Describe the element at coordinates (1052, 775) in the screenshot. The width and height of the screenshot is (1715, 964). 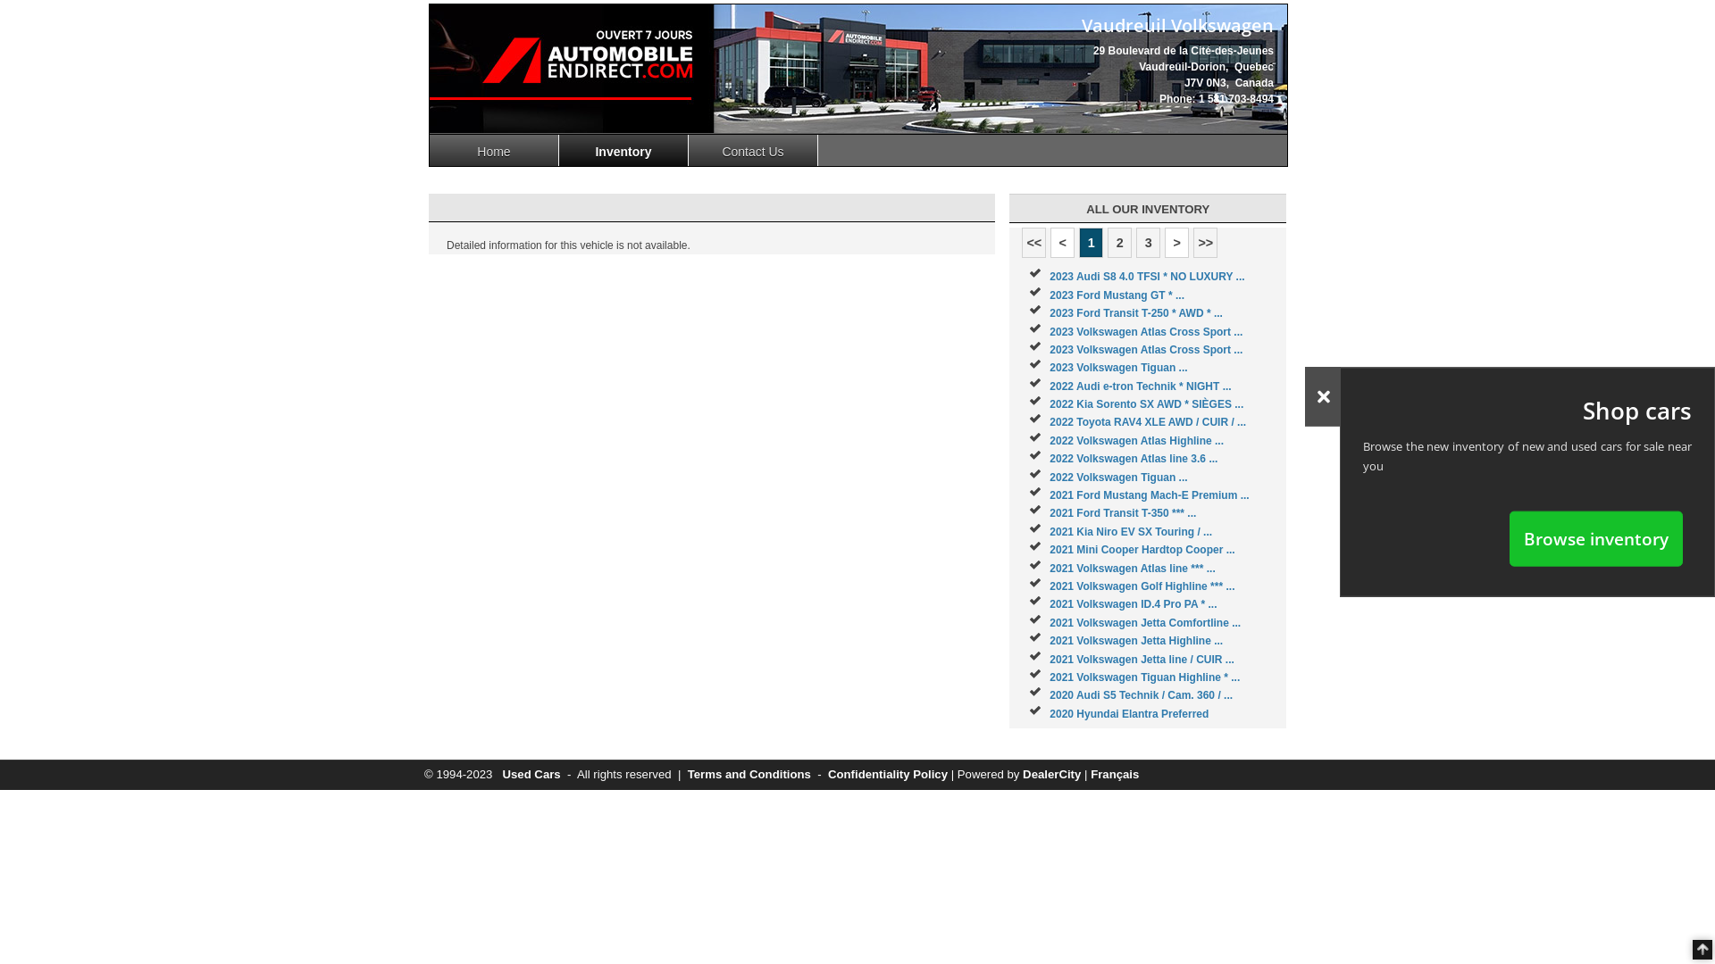
I see `DealerCity` at that location.